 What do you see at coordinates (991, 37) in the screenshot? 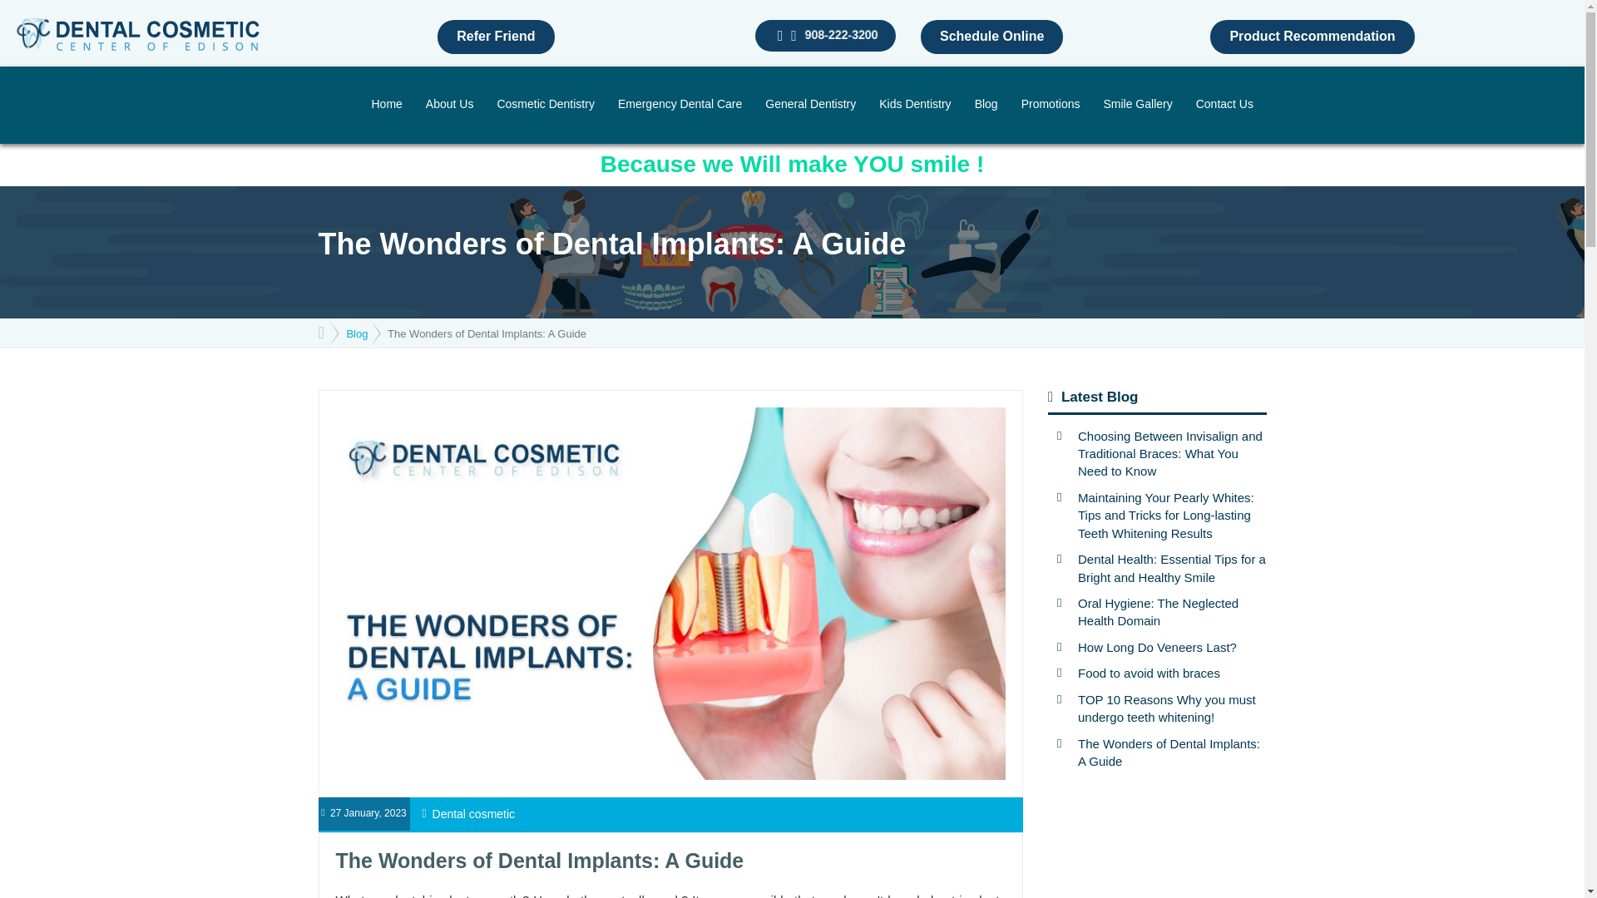
I see `Schedule Online` at bounding box center [991, 37].